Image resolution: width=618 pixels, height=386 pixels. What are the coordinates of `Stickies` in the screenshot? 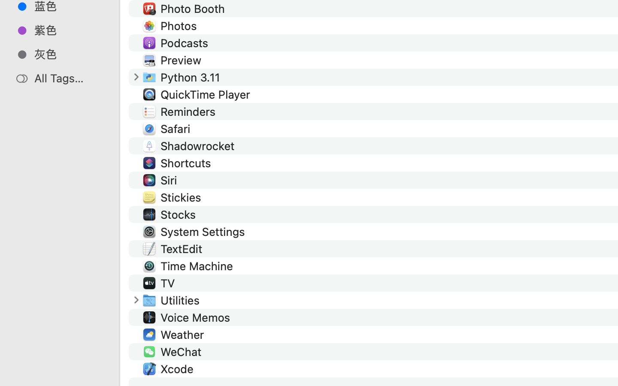 It's located at (182, 197).